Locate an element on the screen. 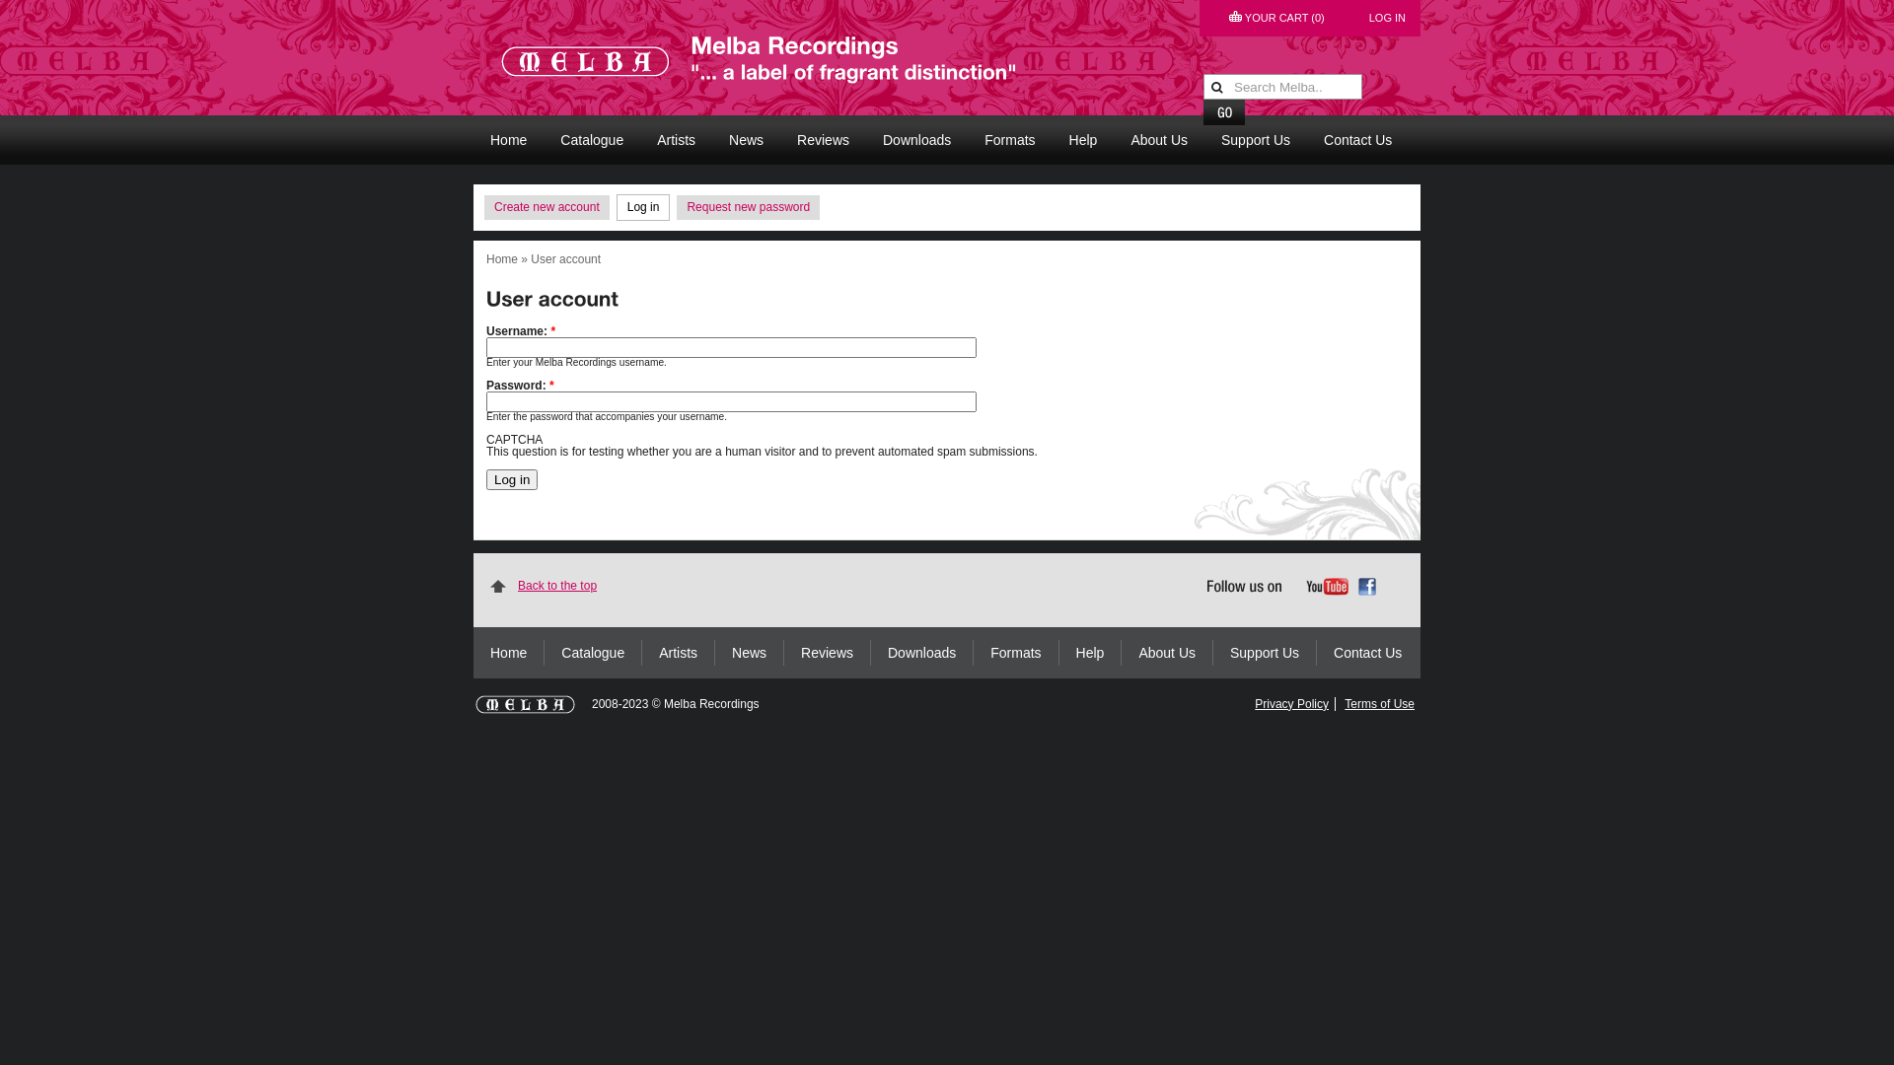 Image resolution: width=1894 pixels, height=1065 pixels. Downloads is located at coordinates (922, 653).